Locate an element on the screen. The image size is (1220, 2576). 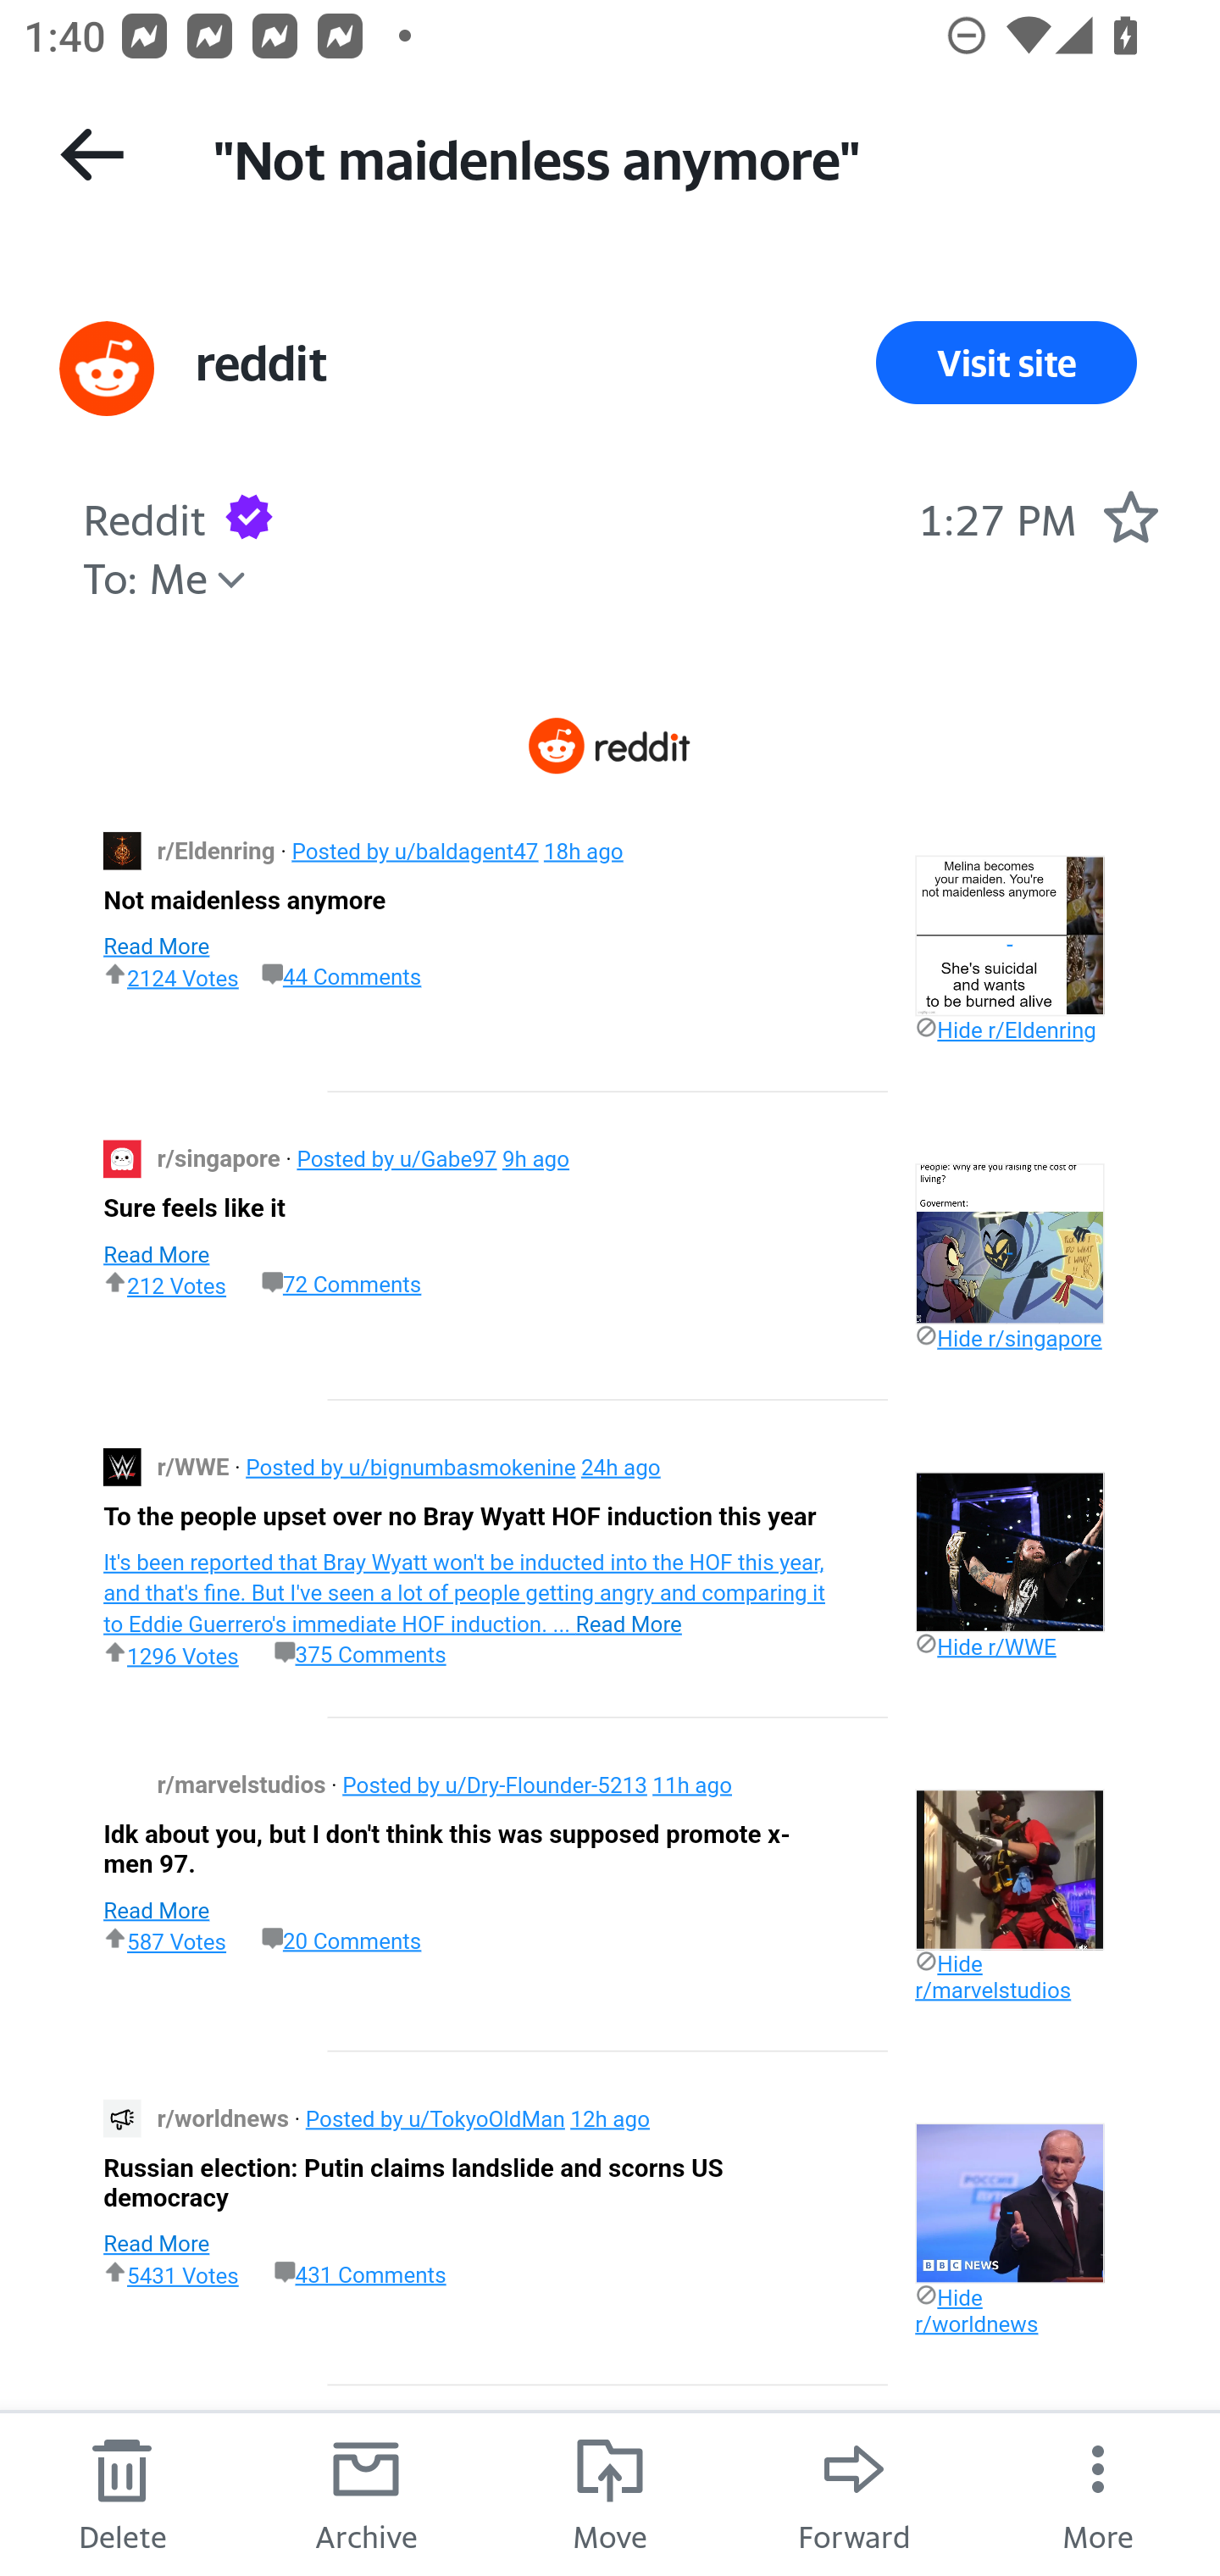
9h ago is located at coordinates (535, 1159).